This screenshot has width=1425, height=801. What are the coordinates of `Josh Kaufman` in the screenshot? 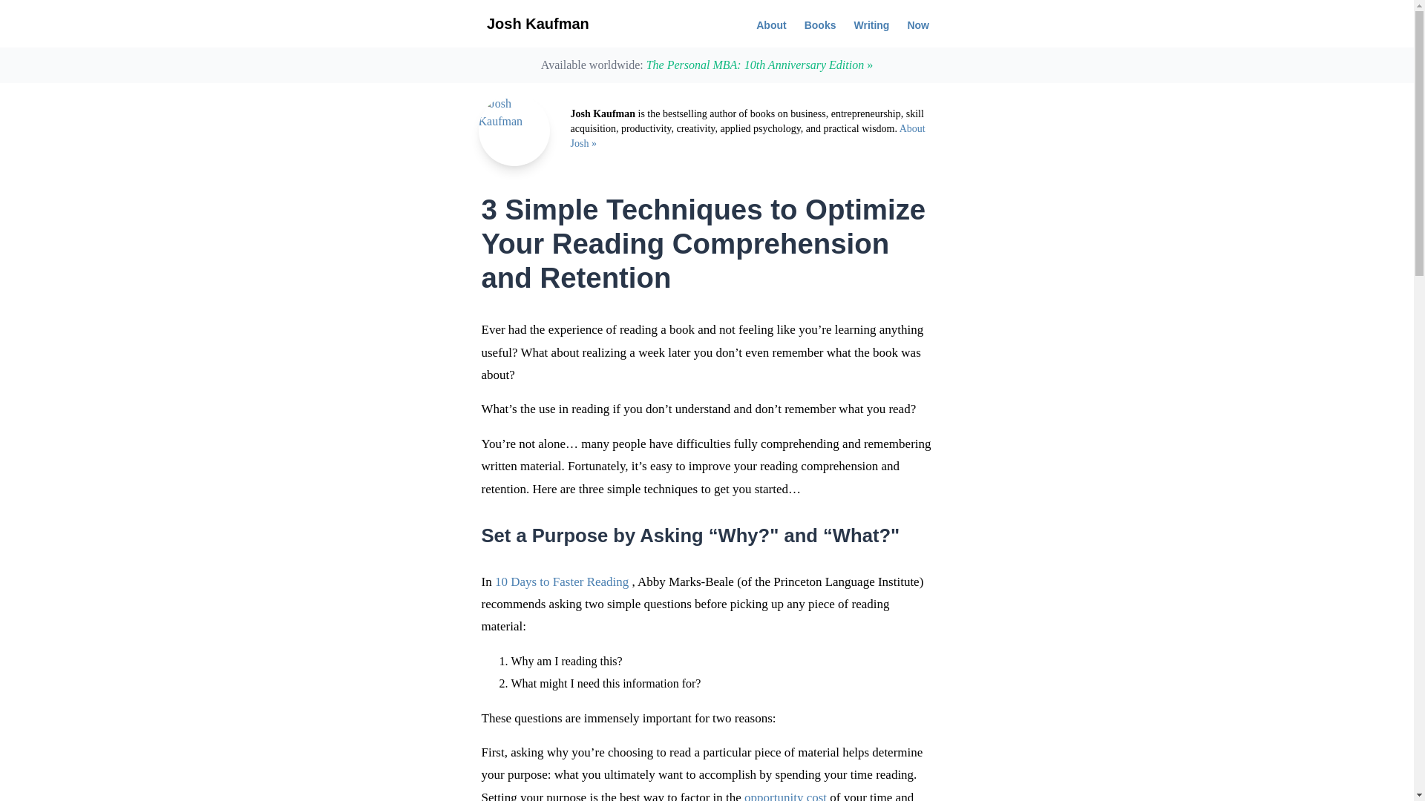 It's located at (538, 24).